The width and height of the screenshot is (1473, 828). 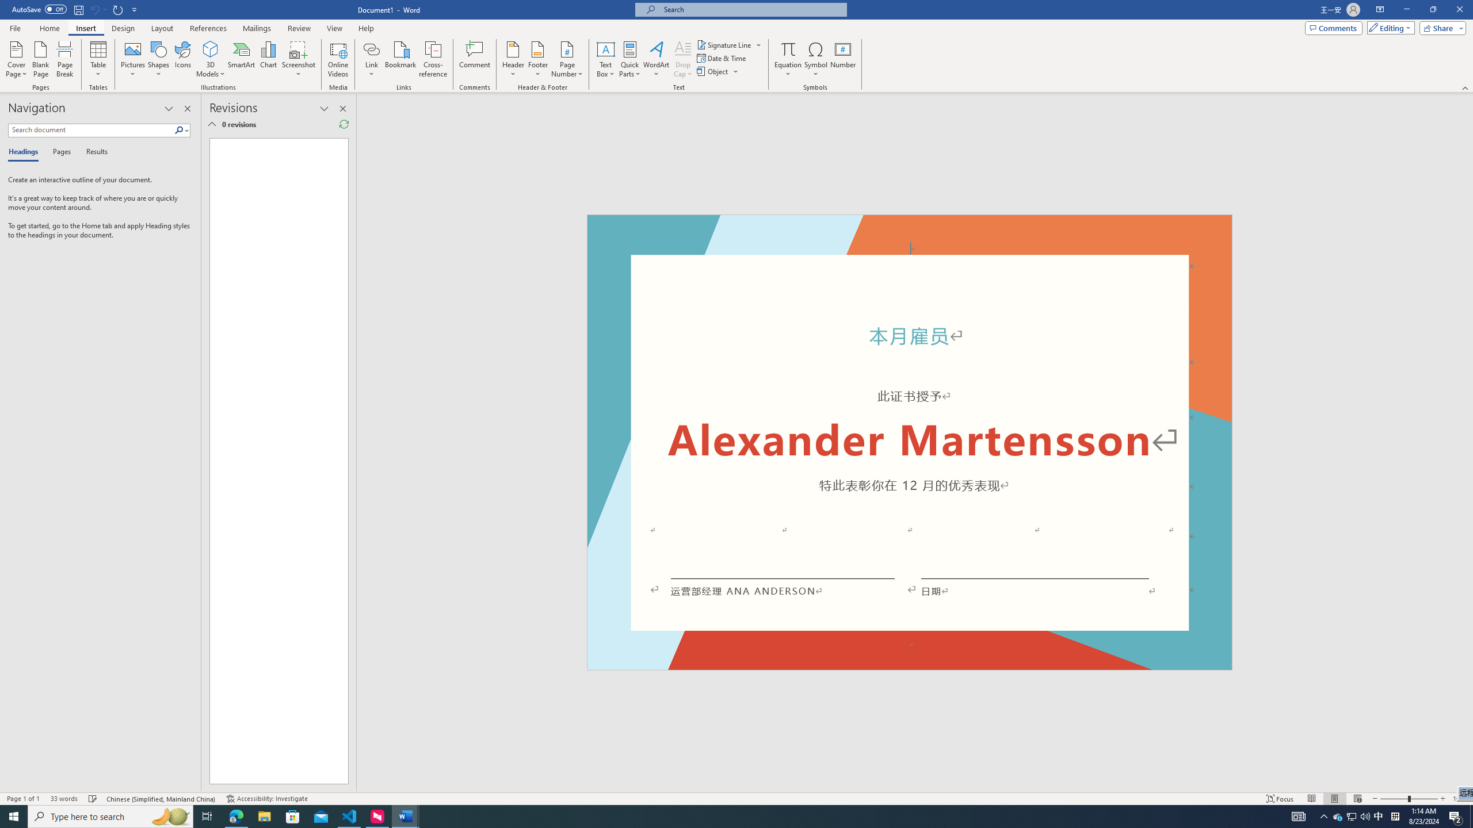 I want to click on Screenshot, so click(x=299, y=59).